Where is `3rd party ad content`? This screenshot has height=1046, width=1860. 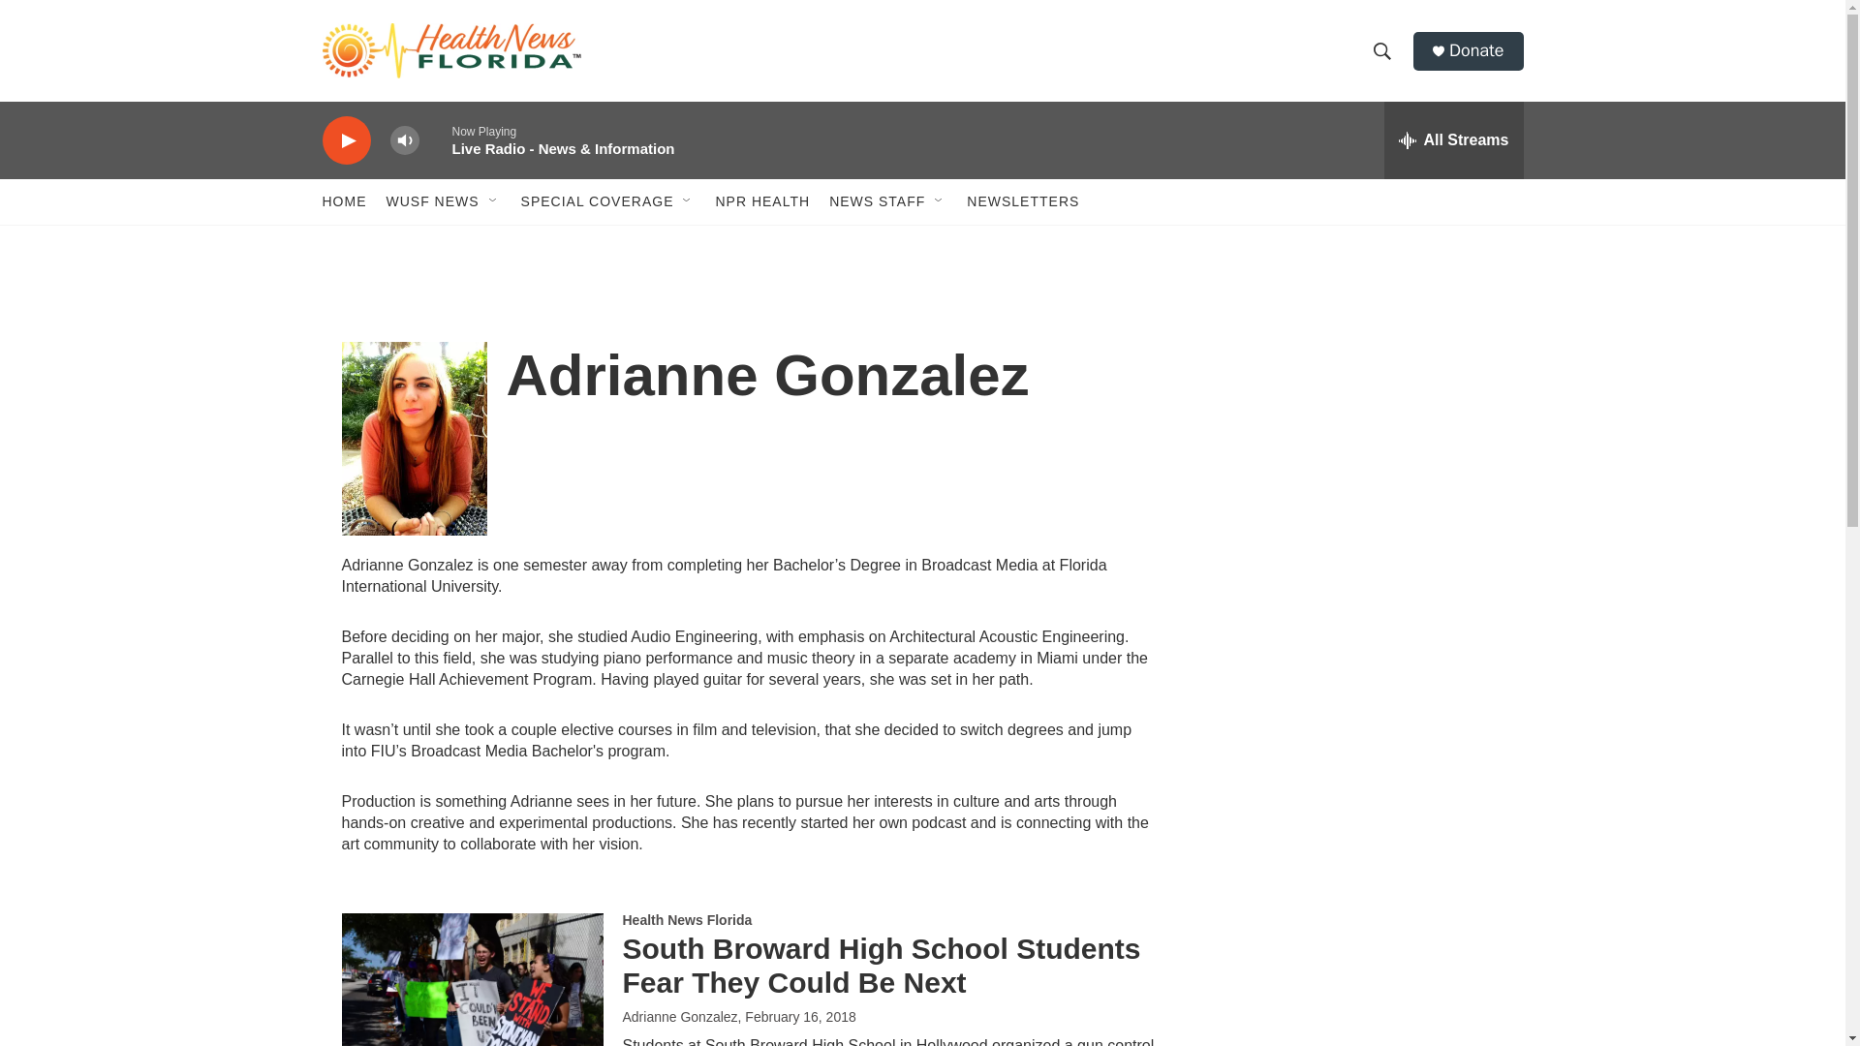 3rd party ad content is located at coordinates (1357, 945).